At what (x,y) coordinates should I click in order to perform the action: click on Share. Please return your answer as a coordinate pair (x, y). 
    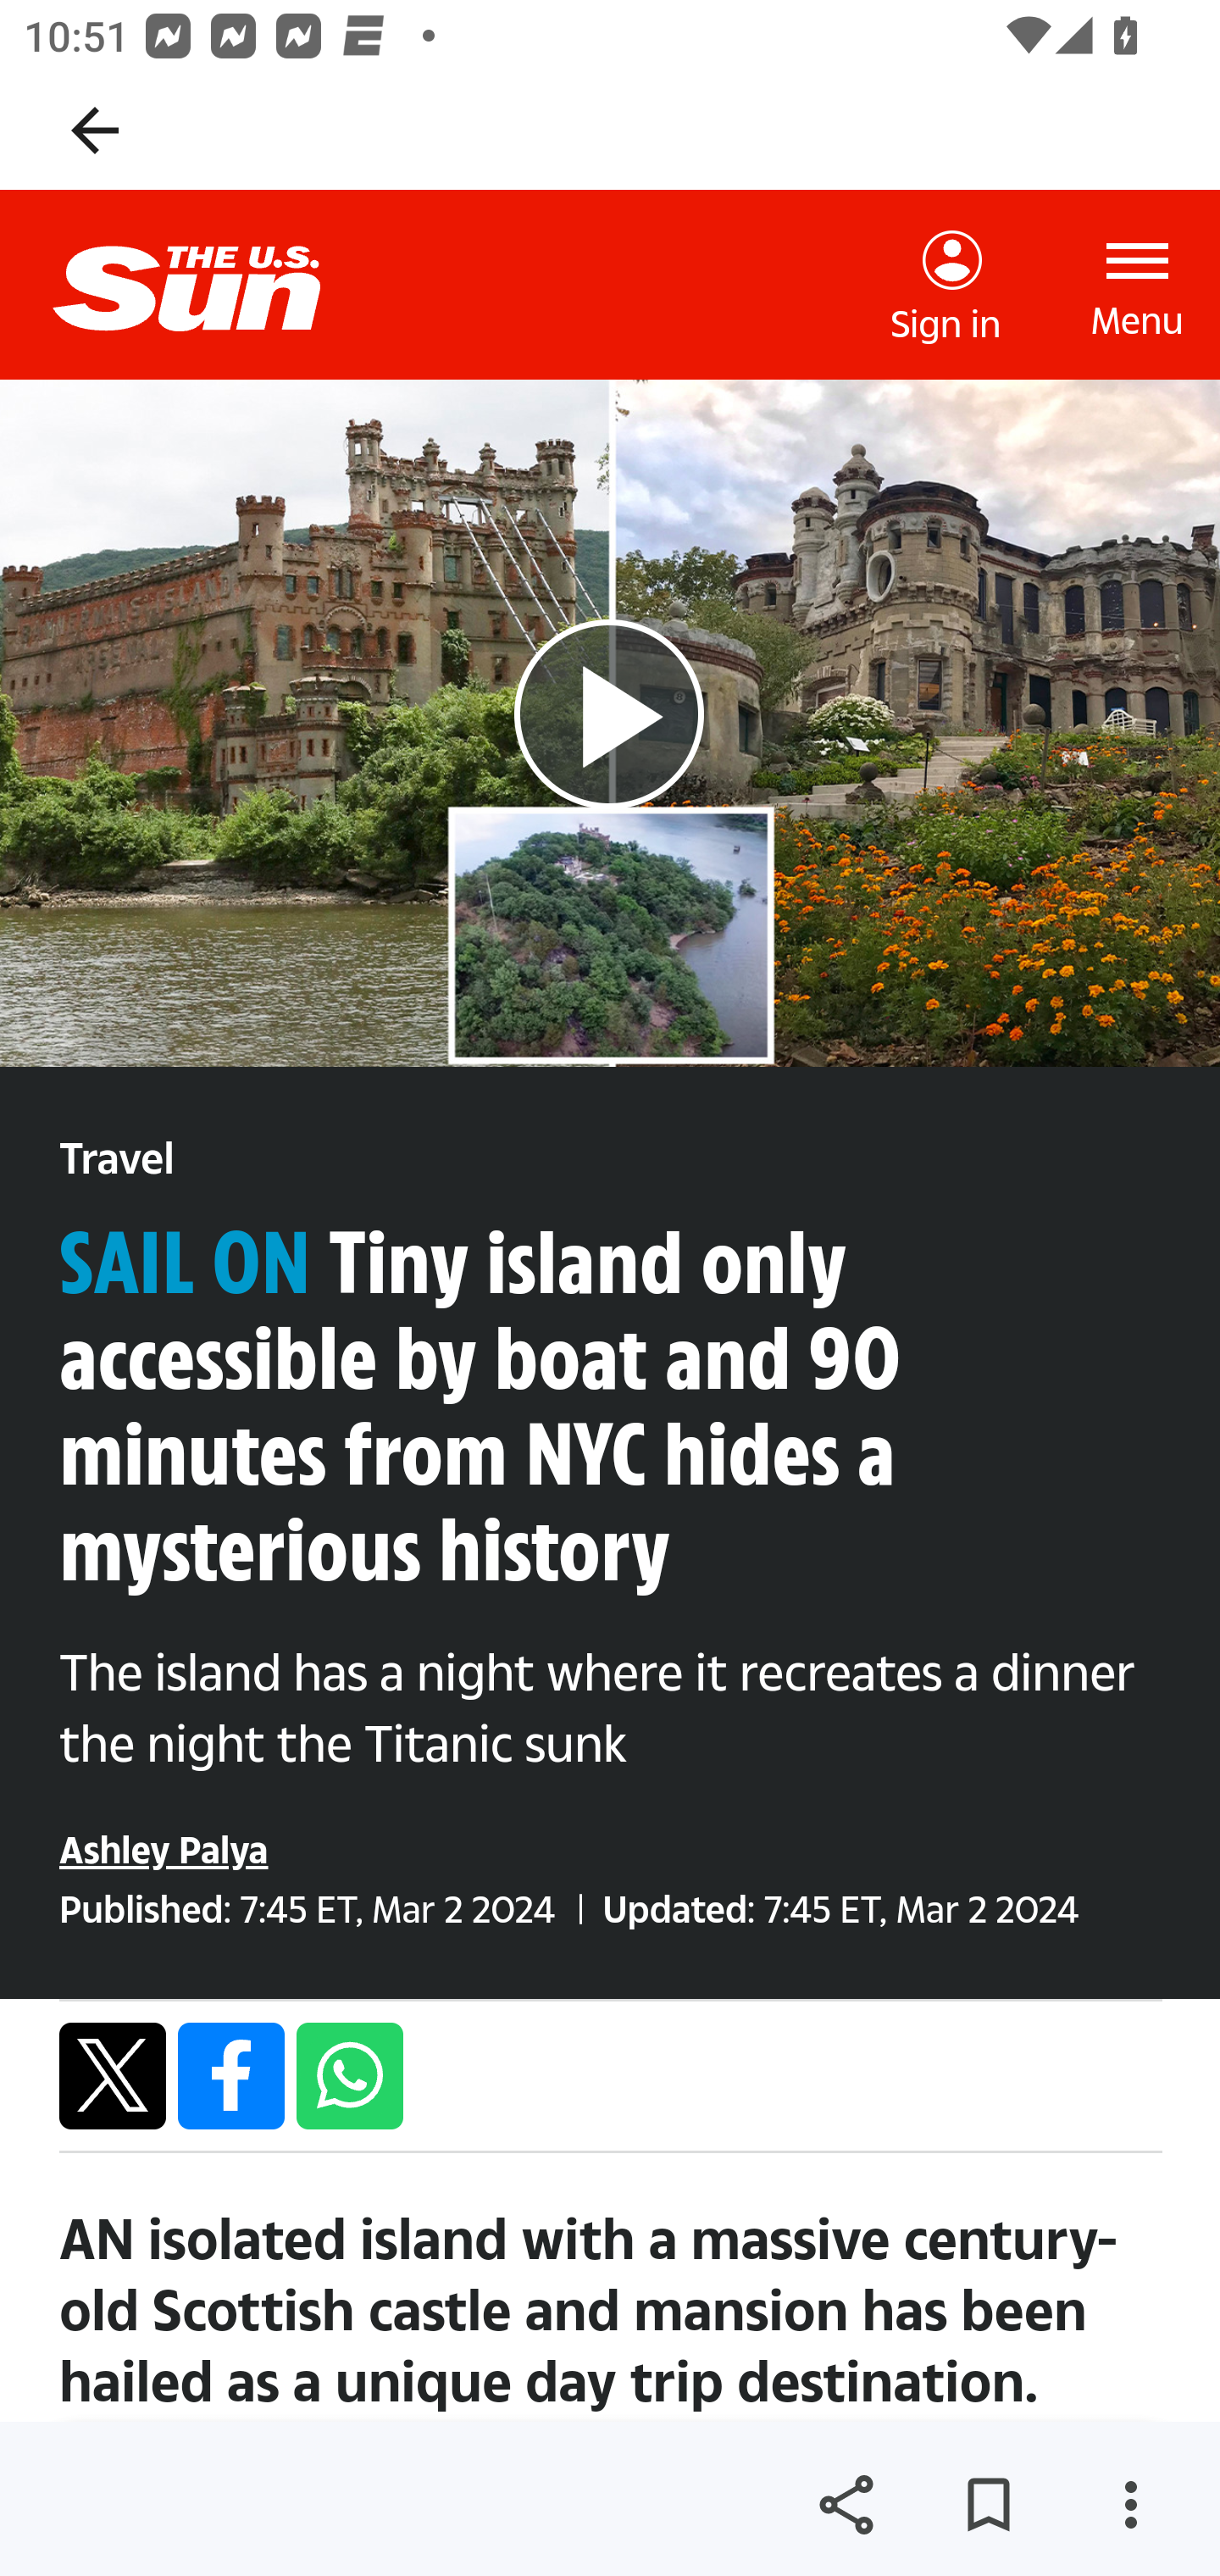
    Looking at the image, I should click on (846, 2505).